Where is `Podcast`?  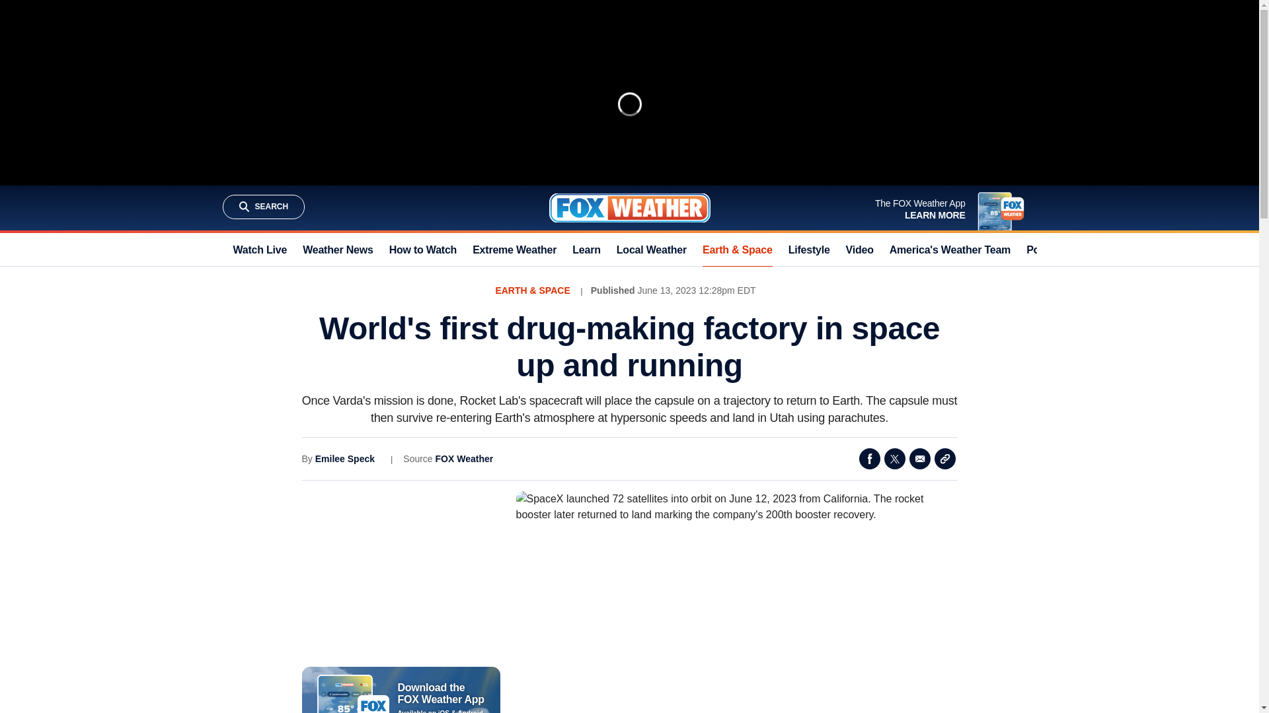 Podcast is located at coordinates (1047, 250).